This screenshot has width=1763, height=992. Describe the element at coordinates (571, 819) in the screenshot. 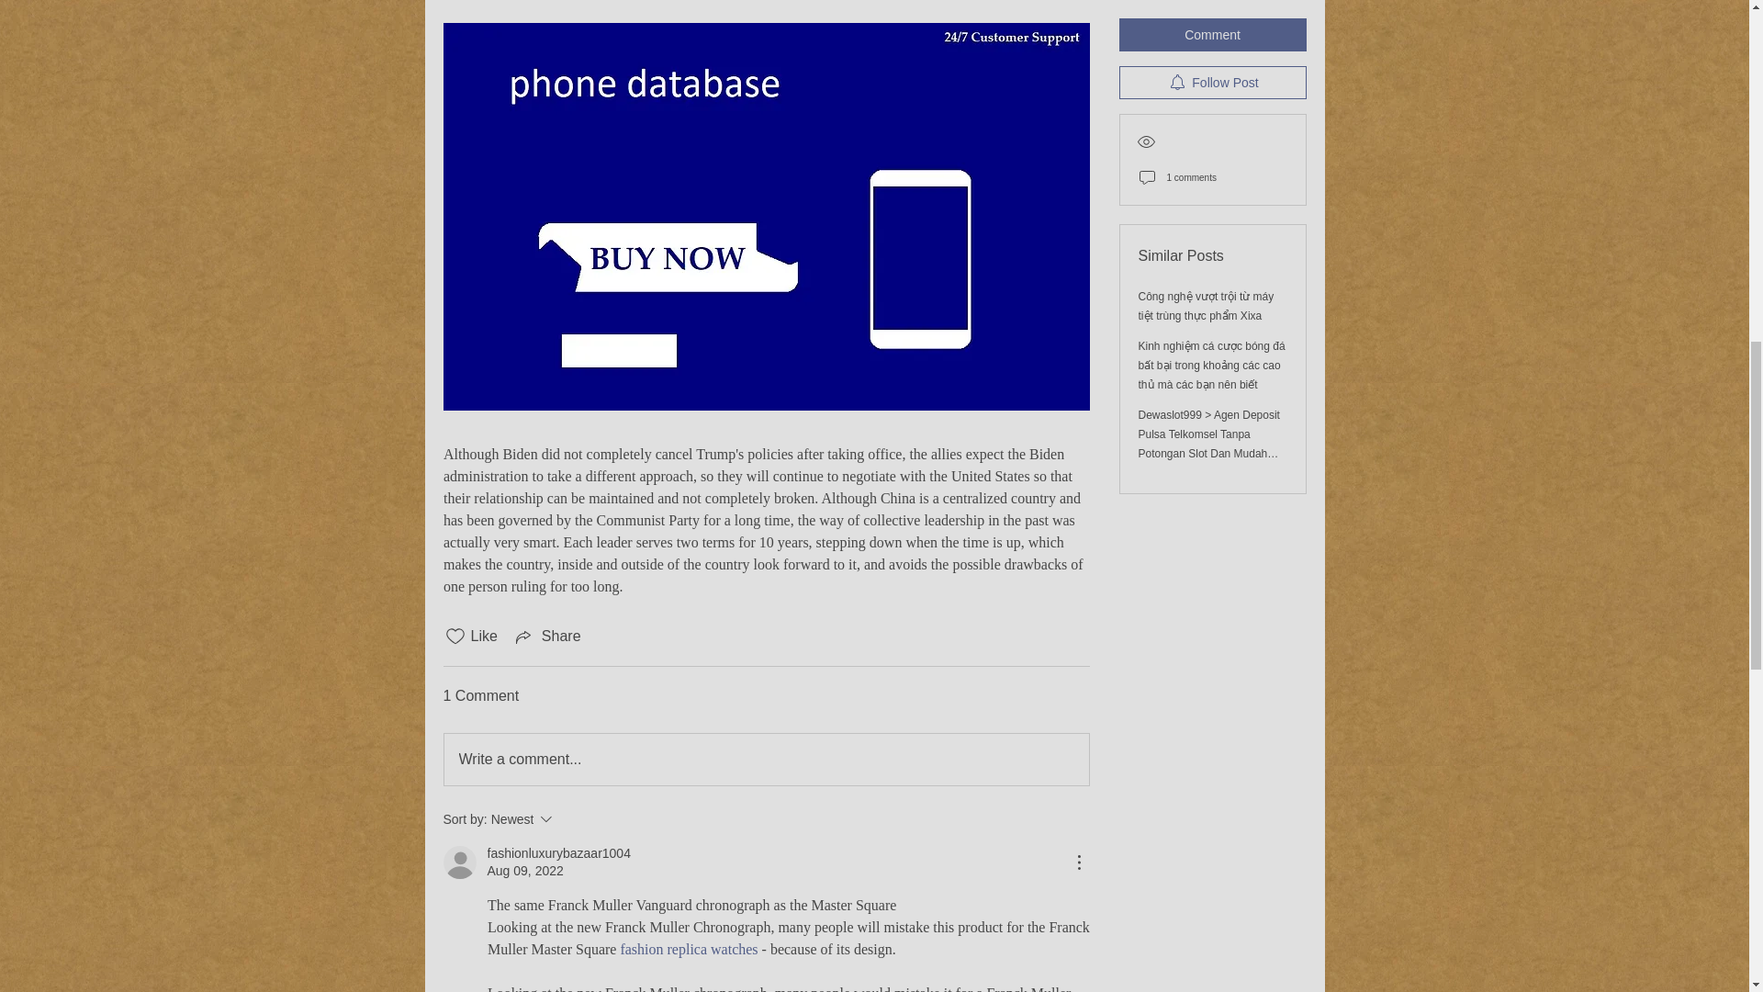

I see `fashion replica watches` at that location.